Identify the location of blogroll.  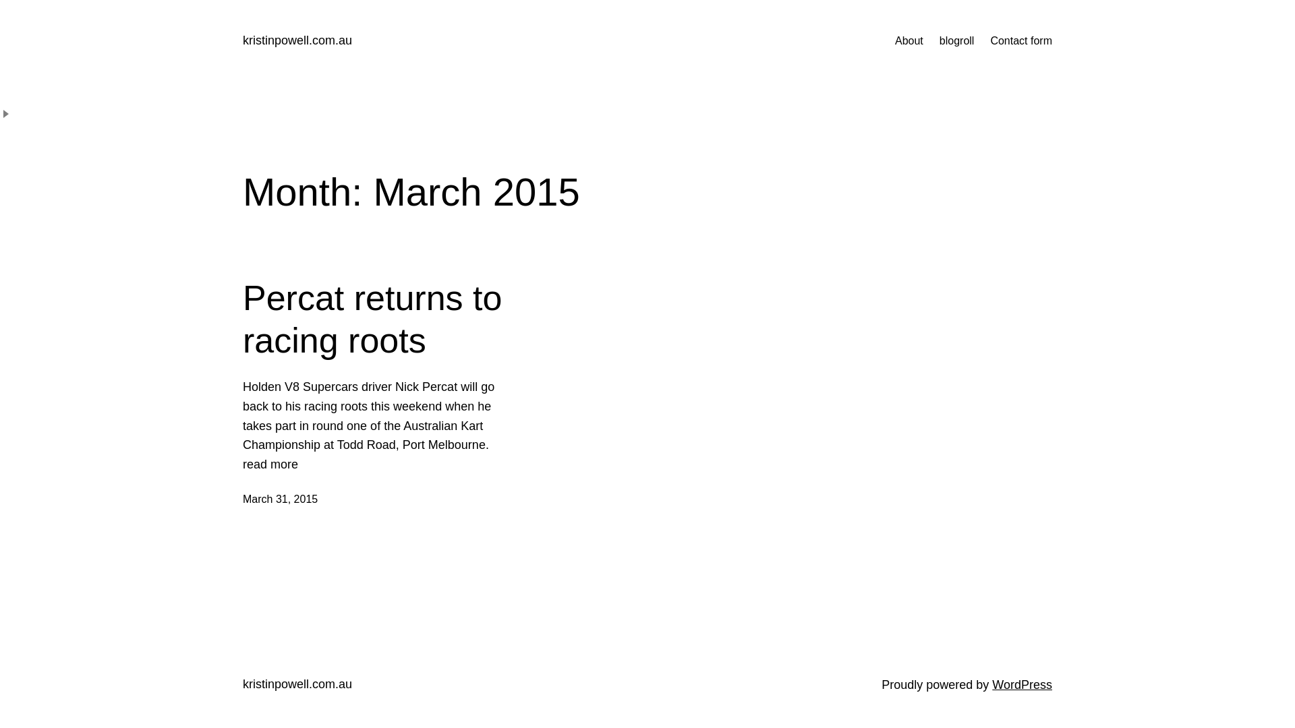
(957, 41).